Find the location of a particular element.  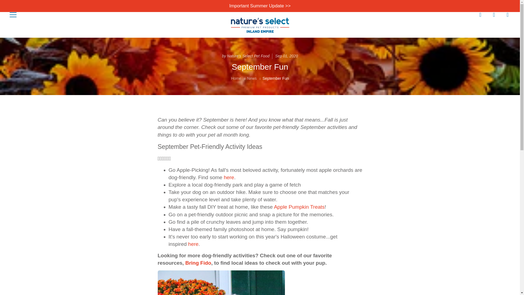

My account is located at coordinates (494, 15).